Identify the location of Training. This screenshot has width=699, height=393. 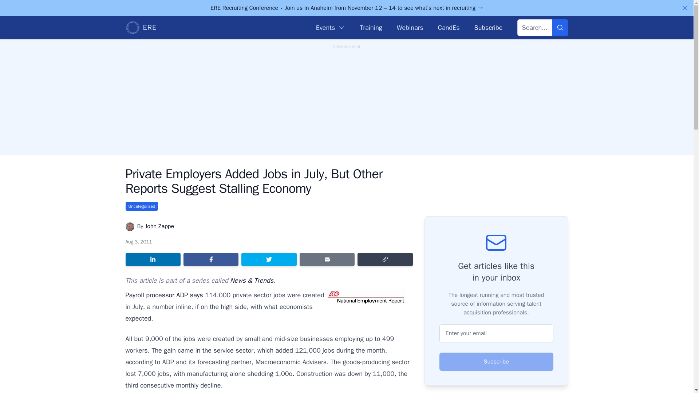
(371, 27).